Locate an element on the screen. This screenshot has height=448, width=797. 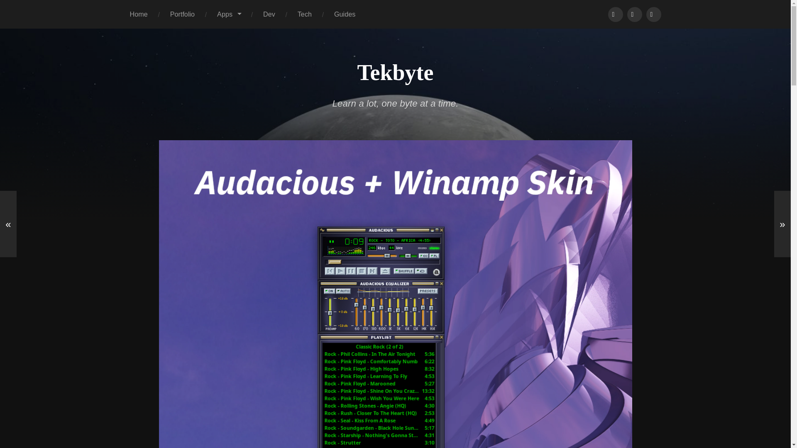
Apps is located at coordinates (228, 14).